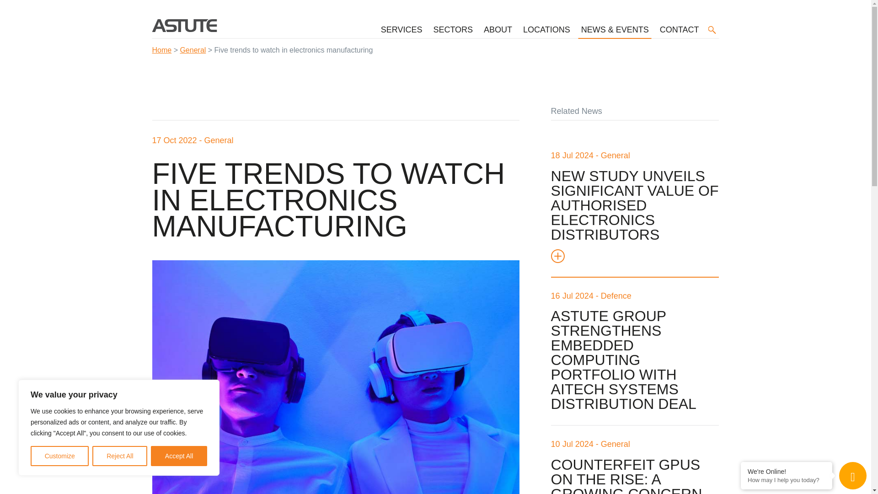 This screenshot has width=878, height=494. I want to click on How may I help you today?, so click(787, 480).